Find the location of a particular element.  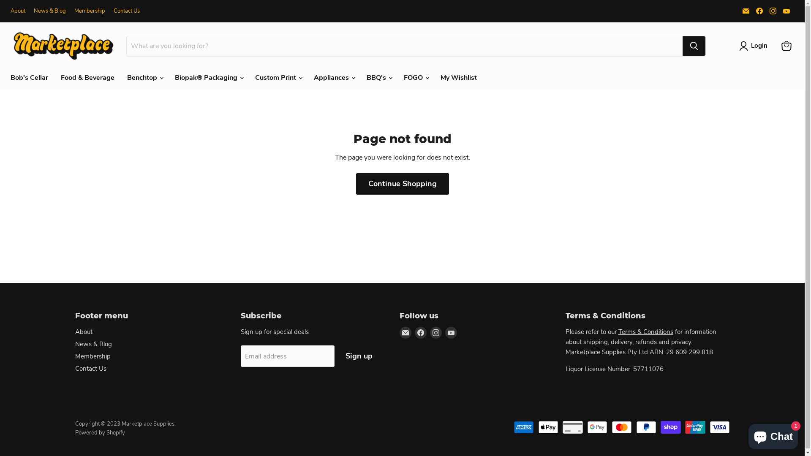

Shopify online store chat is located at coordinates (773, 435).